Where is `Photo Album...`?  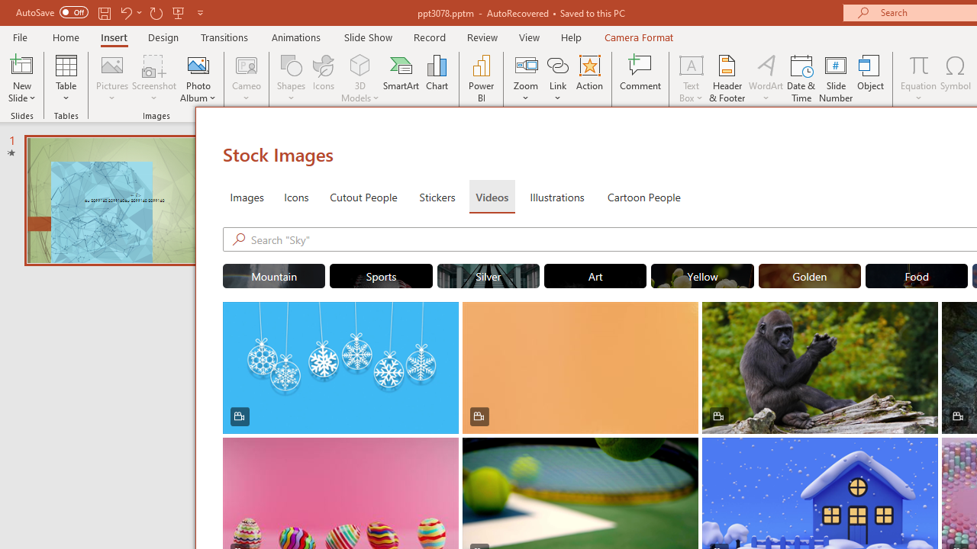 Photo Album... is located at coordinates (198, 78).